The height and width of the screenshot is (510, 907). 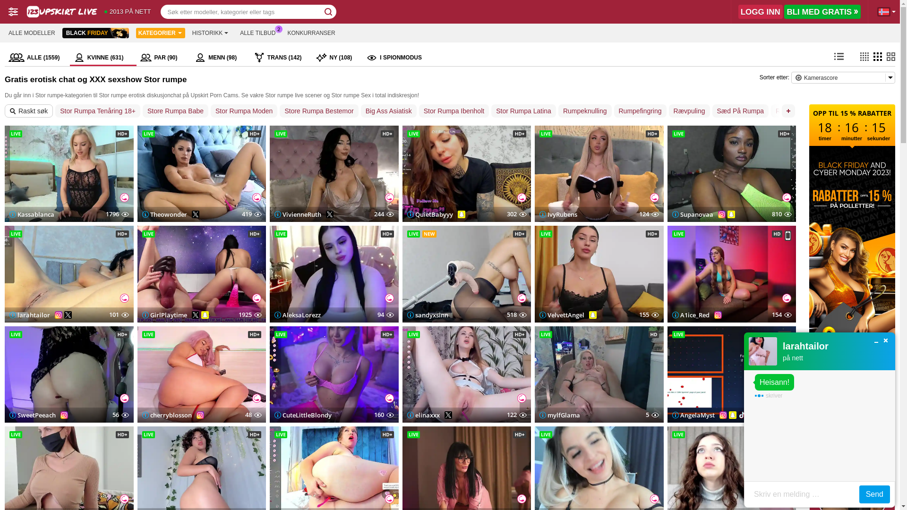 I want to click on BLACK FRIDAY, so click(x=95, y=33).